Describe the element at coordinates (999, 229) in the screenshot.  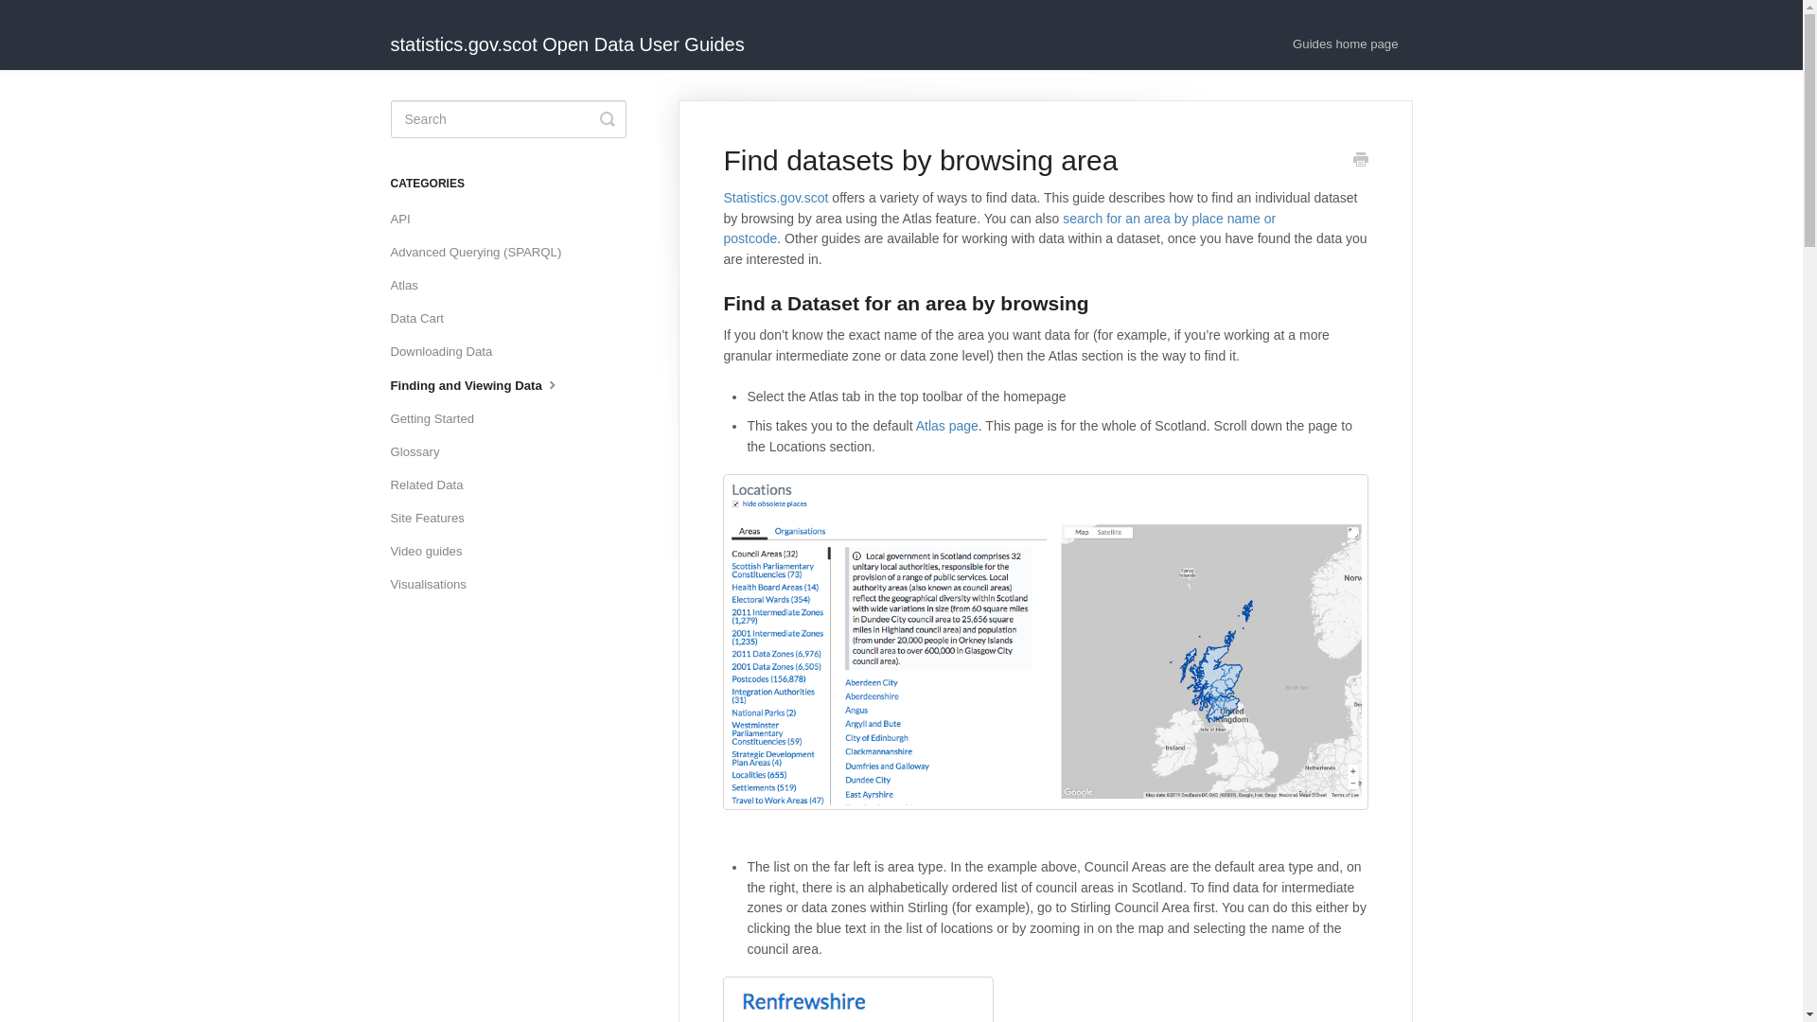
I see `search for an area by place name or postcode` at that location.